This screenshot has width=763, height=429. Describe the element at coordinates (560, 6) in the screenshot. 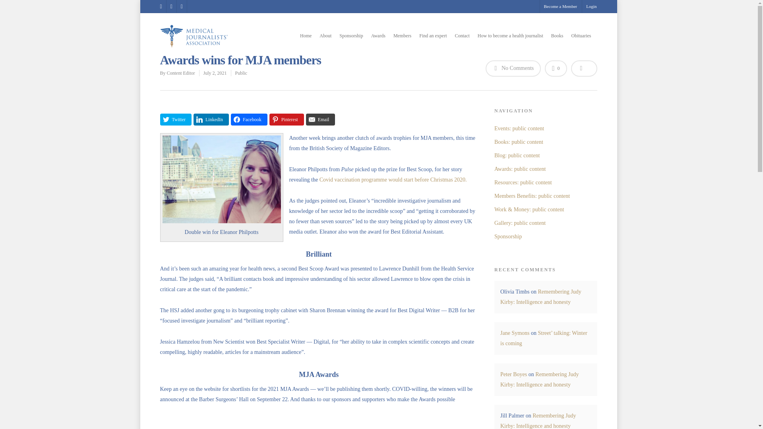

I see `Become a Member` at that location.